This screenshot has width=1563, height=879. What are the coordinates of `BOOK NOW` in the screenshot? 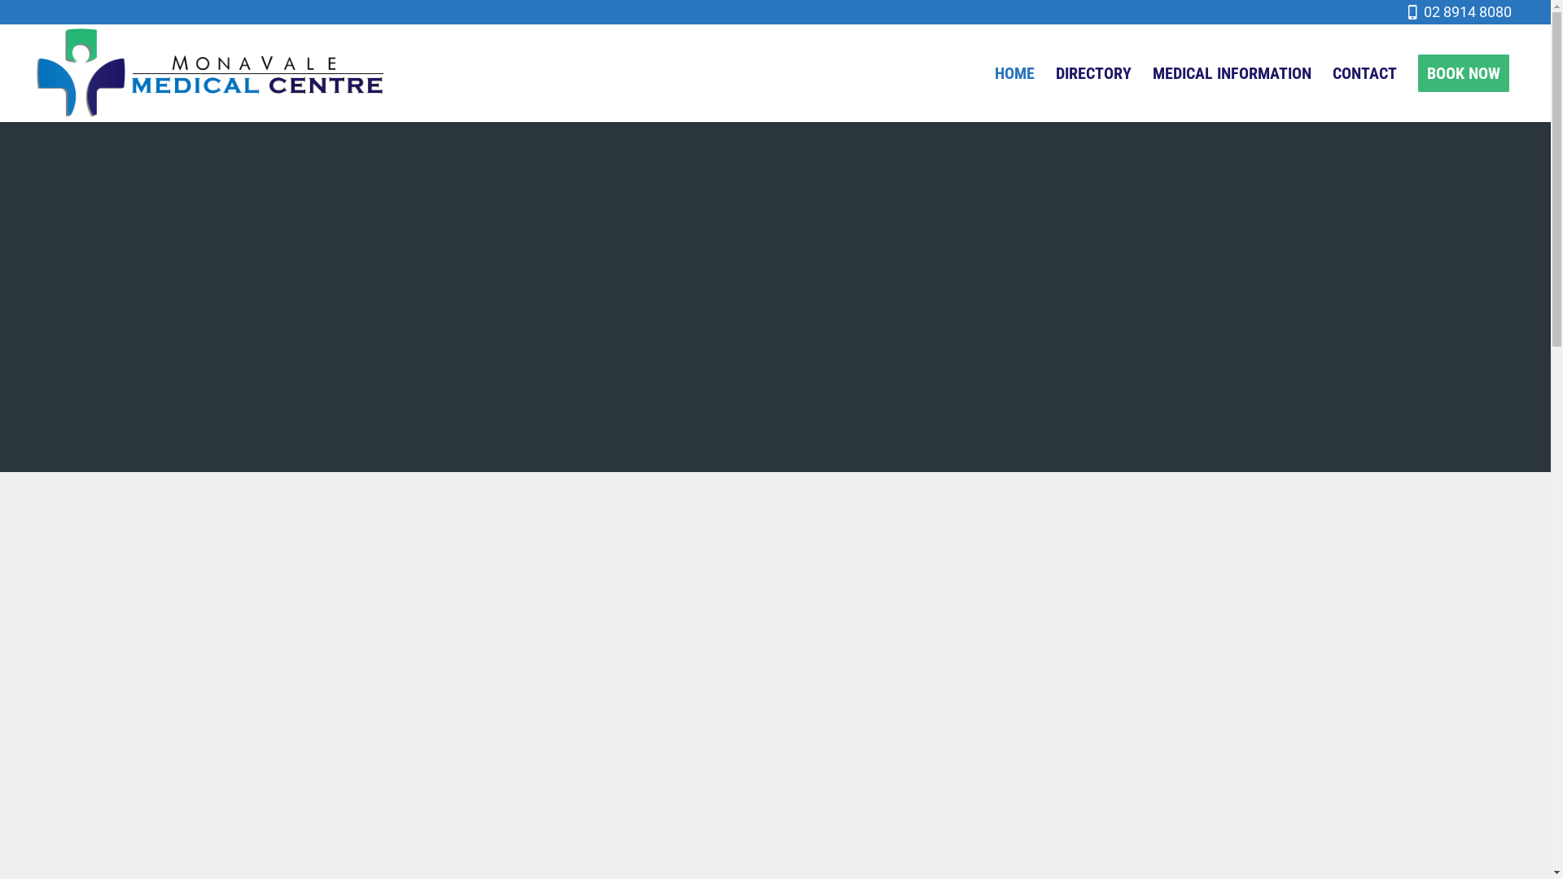 It's located at (1464, 73).